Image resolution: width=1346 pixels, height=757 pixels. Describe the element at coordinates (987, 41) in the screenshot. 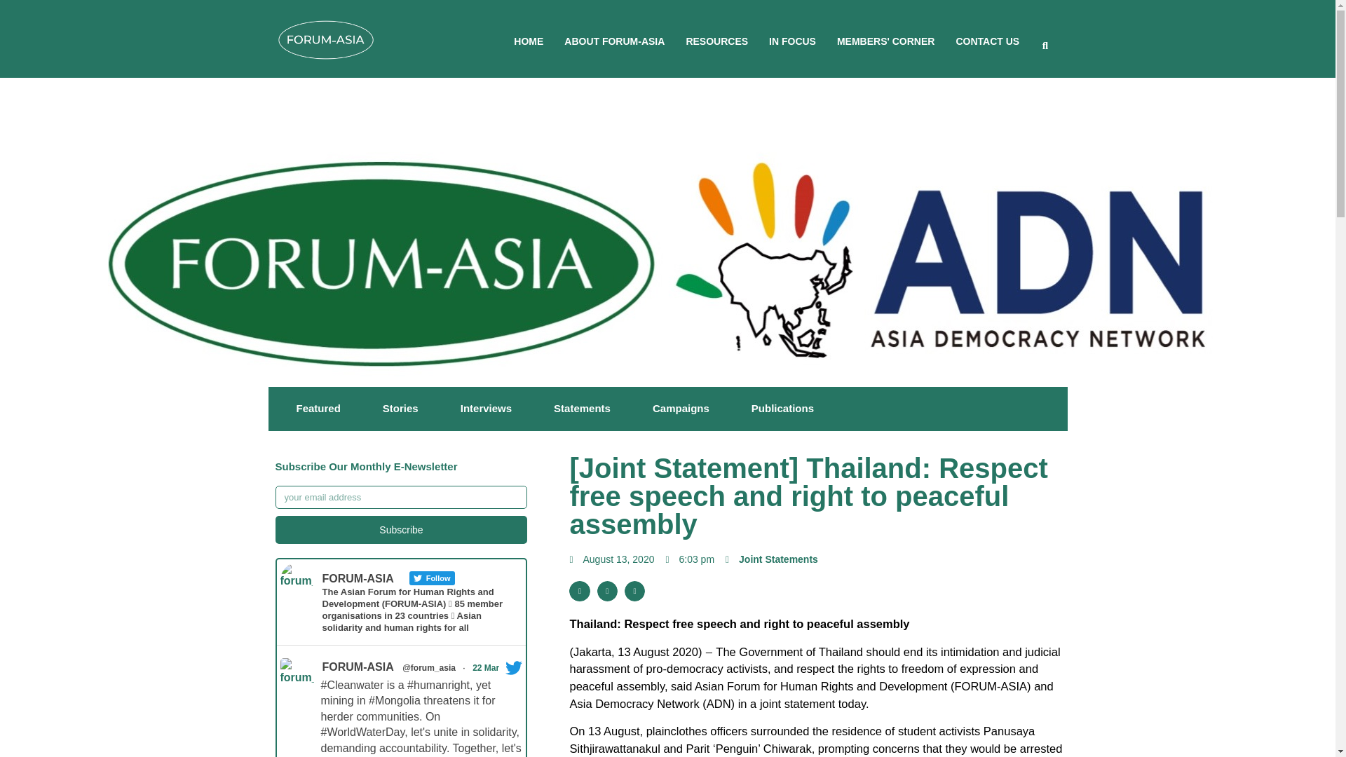

I see `CONTACT US` at that location.